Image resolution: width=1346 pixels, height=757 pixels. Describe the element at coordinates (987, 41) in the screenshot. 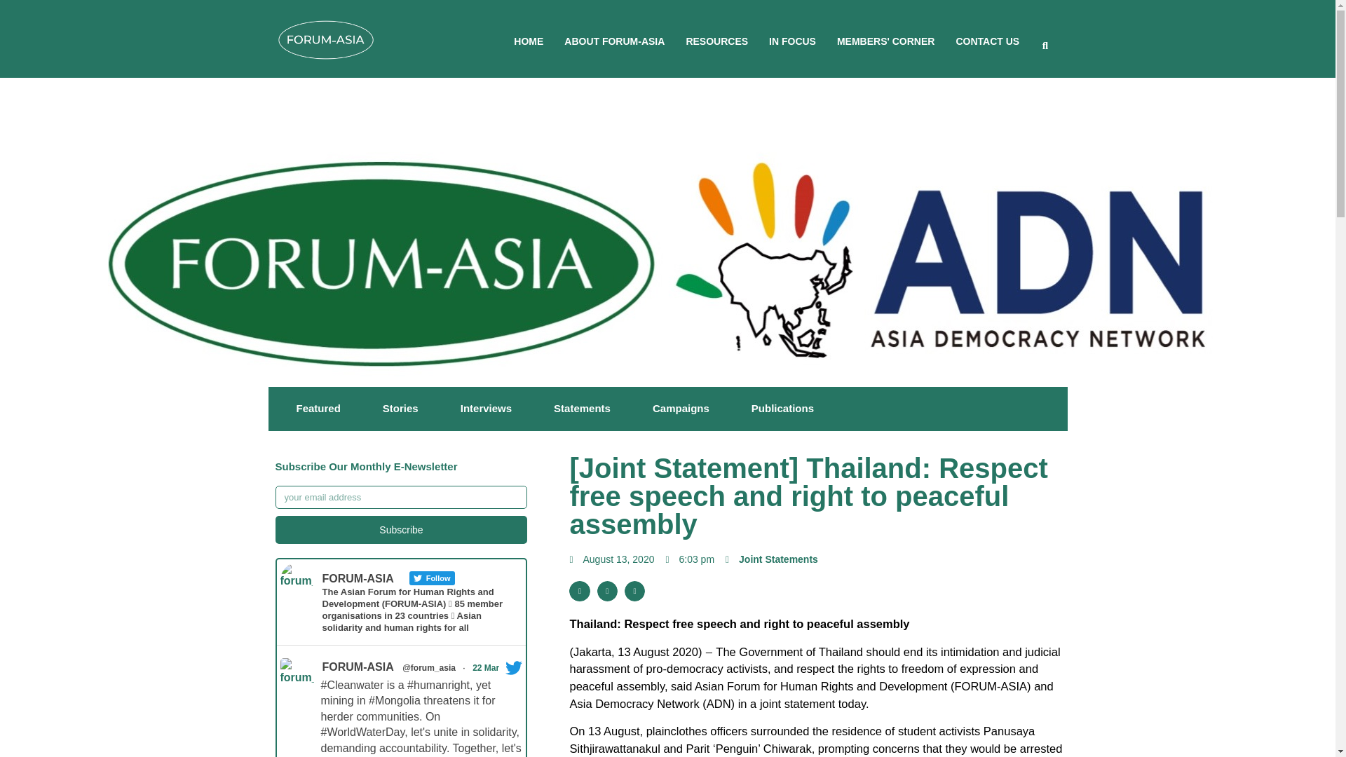

I see `CONTACT US` at that location.